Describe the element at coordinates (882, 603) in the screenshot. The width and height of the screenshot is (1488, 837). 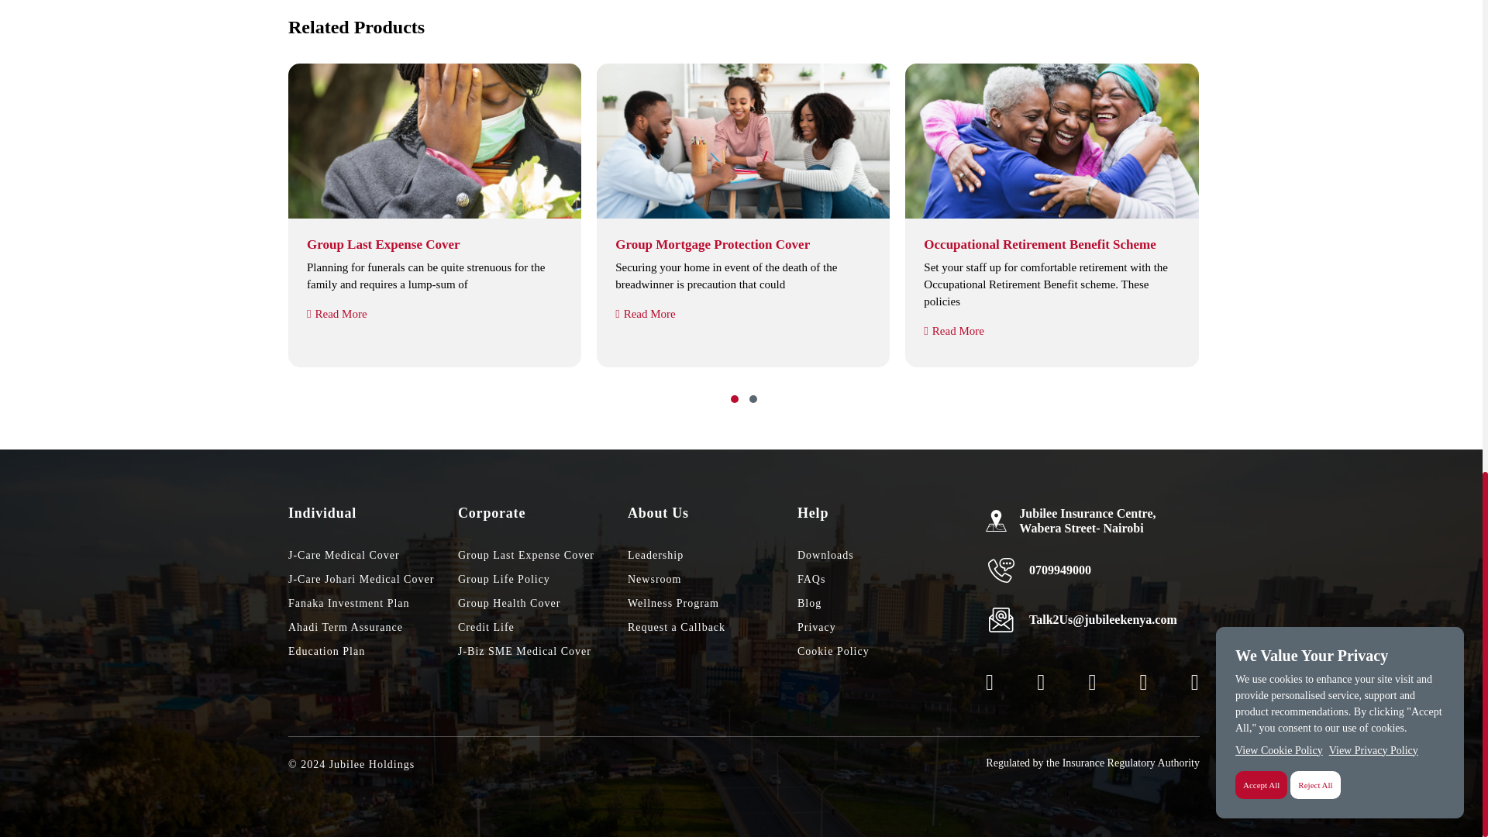
I see `Blog` at that location.